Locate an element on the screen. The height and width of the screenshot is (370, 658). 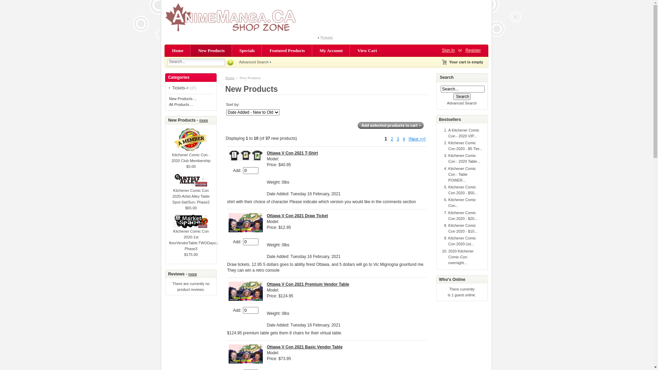
Kitchener Comic Con 2020 - $50... is located at coordinates (463, 190).